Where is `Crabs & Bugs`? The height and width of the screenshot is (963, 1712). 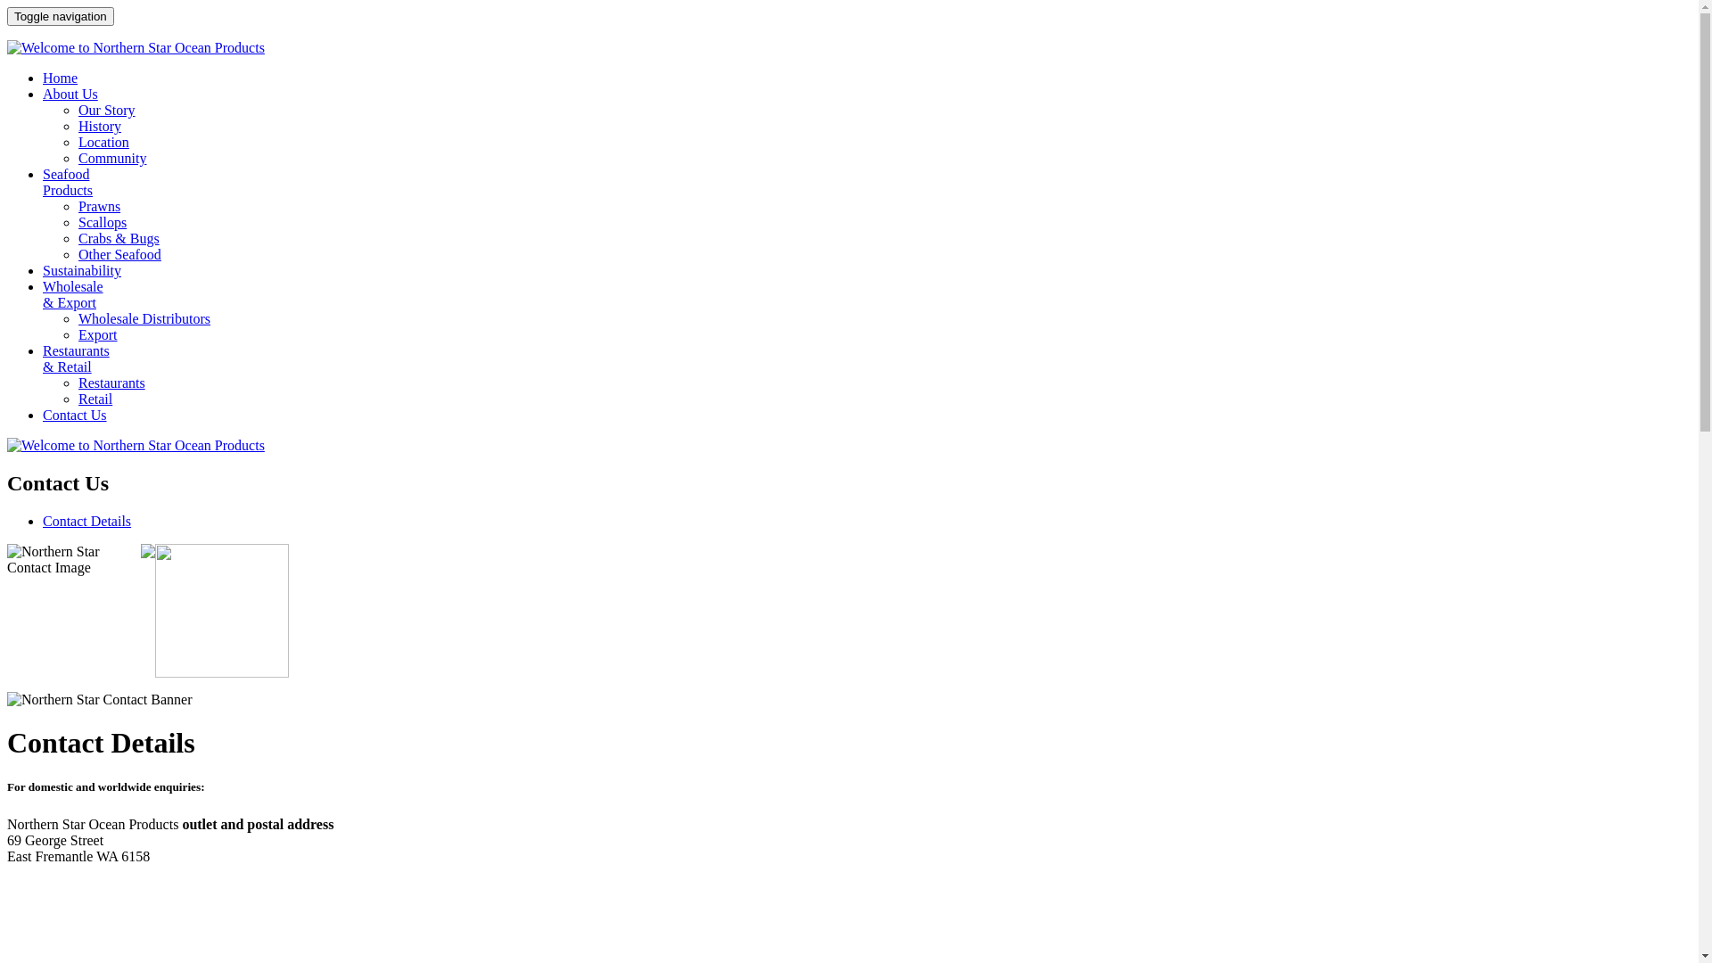
Crabs & Bugs is located at coordinates (119, 239).